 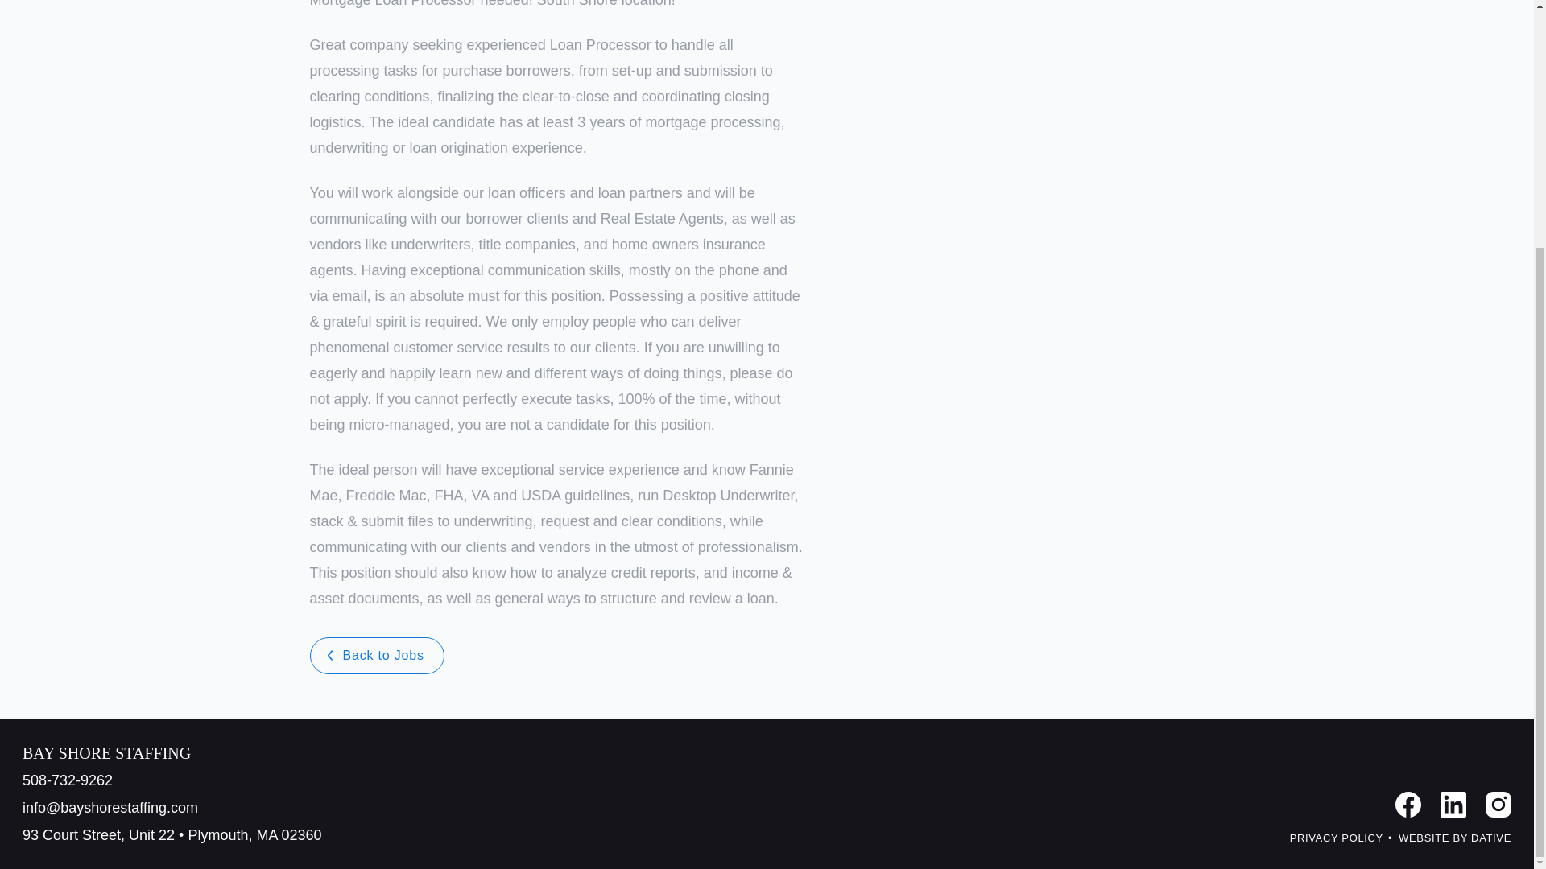 What do you see at coordinates (1337, 838) in the screenshot?
I see `PRIVACY POLICY` at bounding box center [1337, 838].